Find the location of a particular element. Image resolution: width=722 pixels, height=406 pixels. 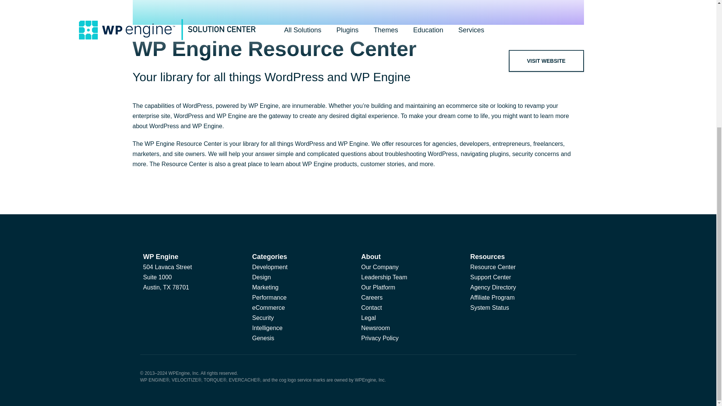

Genesis is located at coordinates (263, 338).